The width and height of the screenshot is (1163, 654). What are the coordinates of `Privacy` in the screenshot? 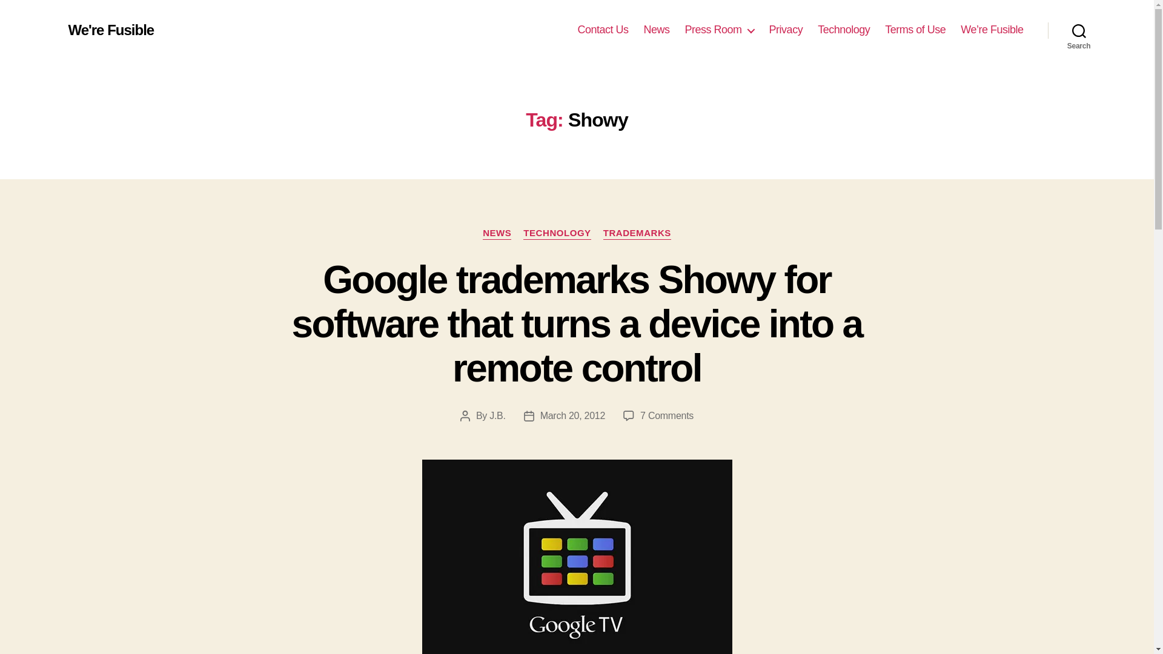 It's located at (786, 30).